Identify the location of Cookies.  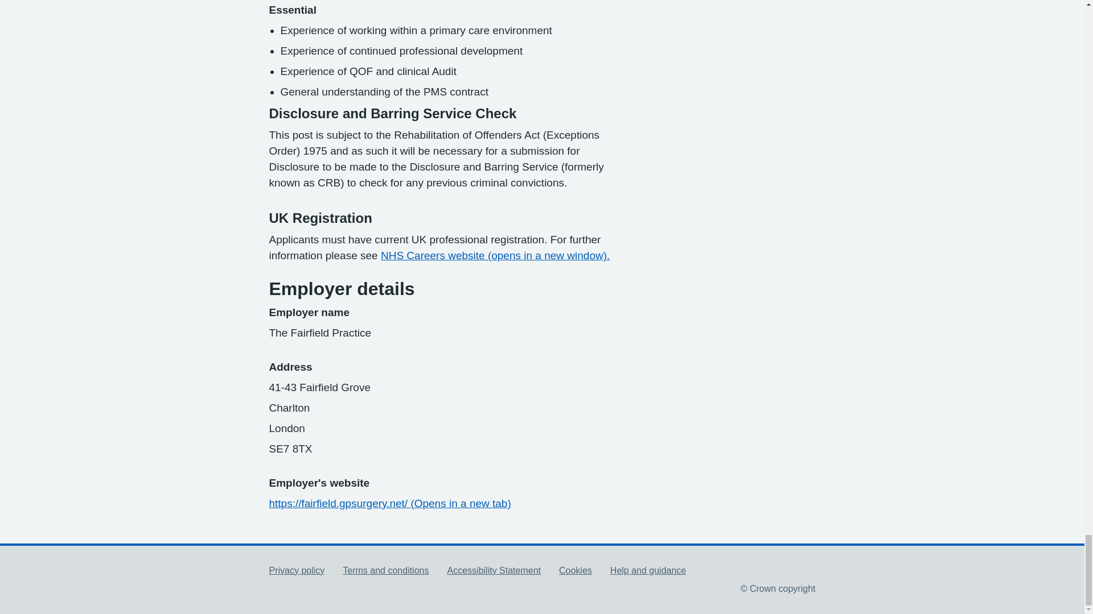
(575, 570).